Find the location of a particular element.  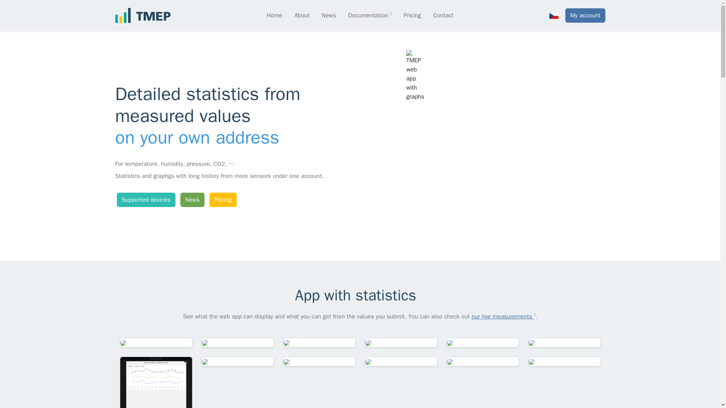

News is located at coordinates (192, 199).